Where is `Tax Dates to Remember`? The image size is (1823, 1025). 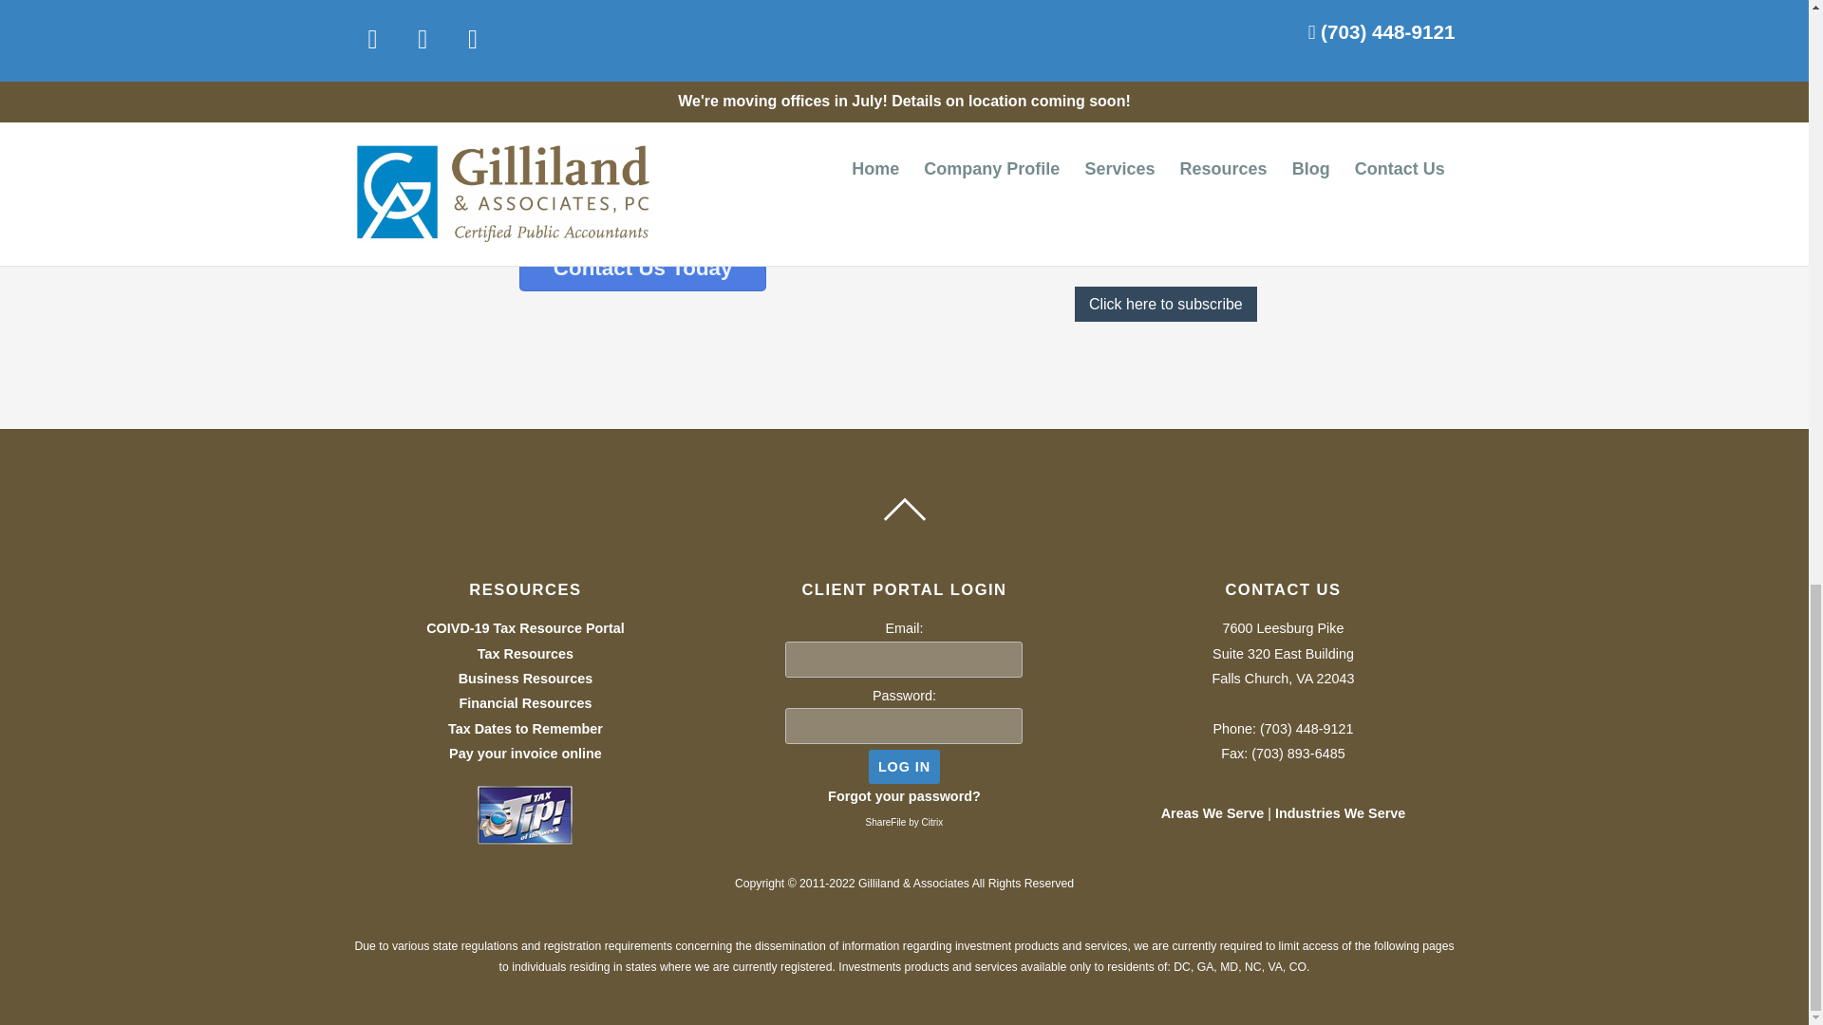
Tax Dates to Remember is located at coordinates (526, 729).